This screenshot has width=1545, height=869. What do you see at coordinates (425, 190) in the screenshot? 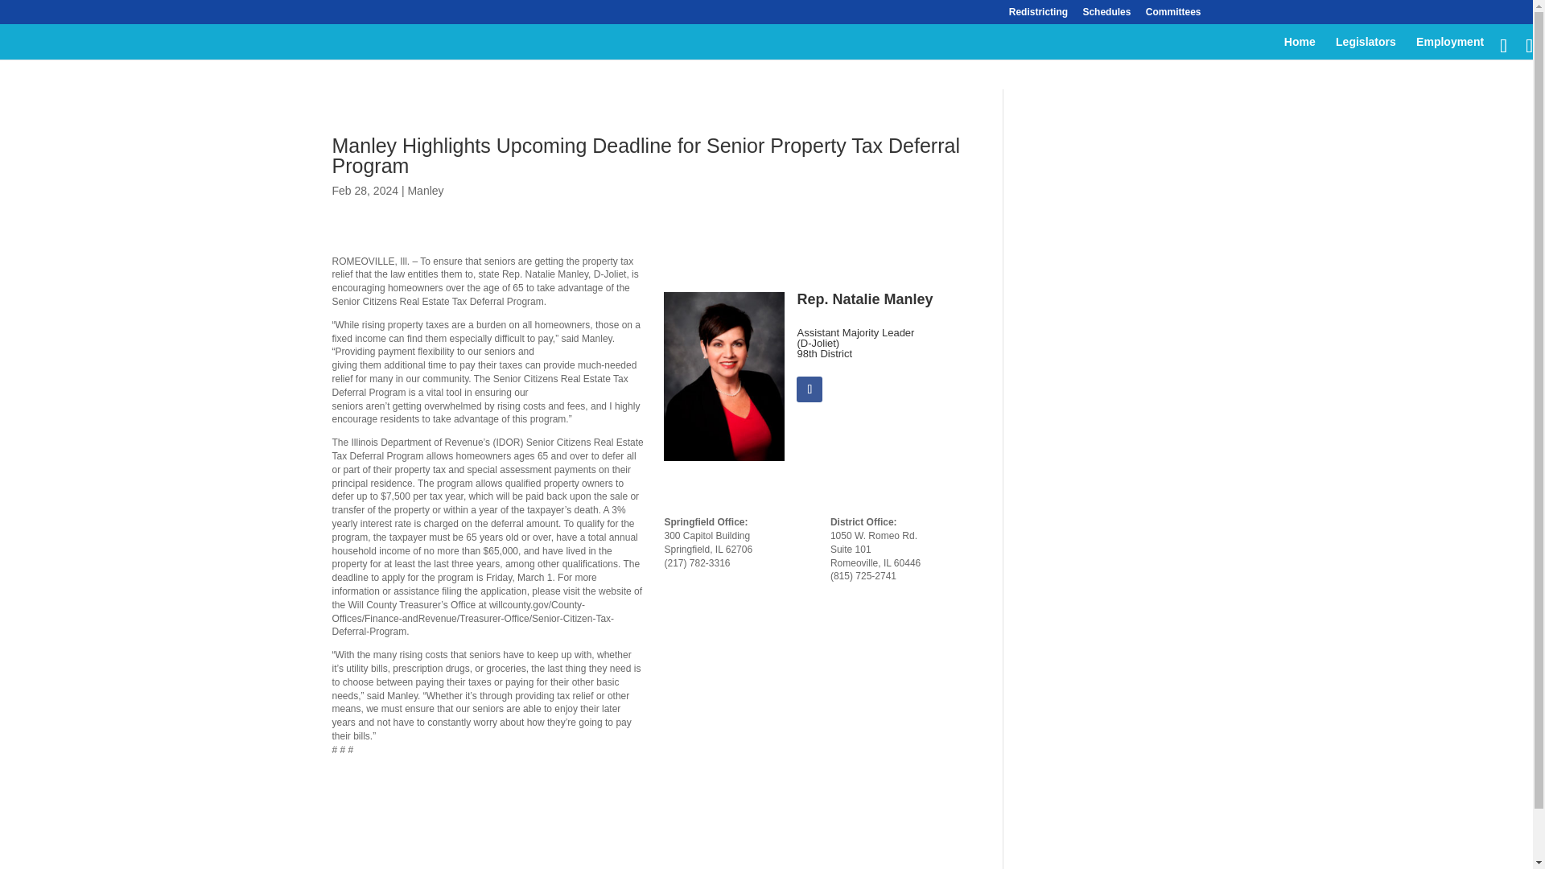
I see `Manley` at bounding box center [425, 190].